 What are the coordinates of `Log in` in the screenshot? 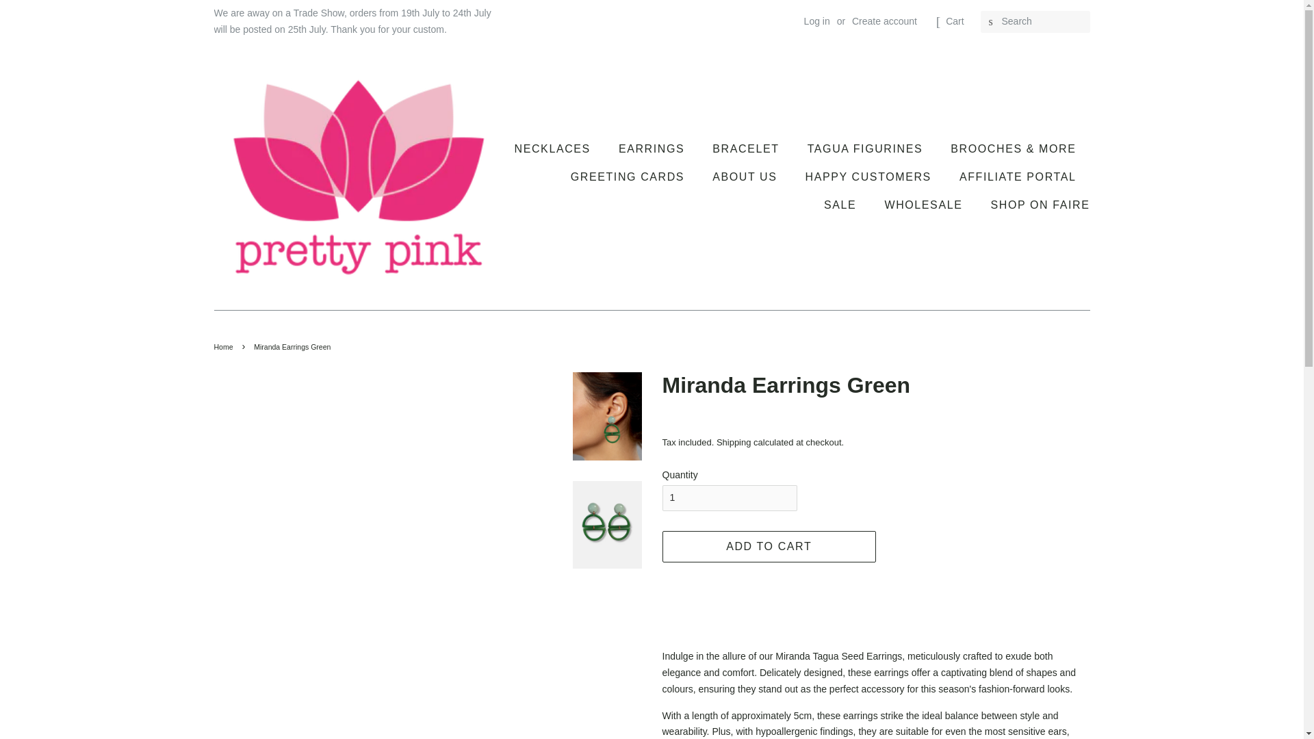 It's located at (817, 21).